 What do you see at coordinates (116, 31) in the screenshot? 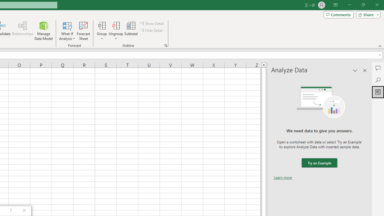
I see `Ungroup...` at bounding box center [116, 31].